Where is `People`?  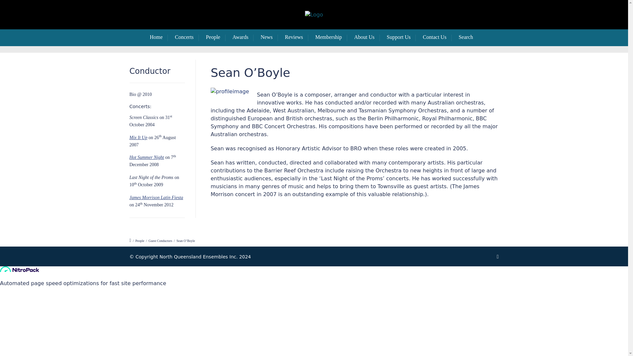
People is located at coordinates (140, 241).